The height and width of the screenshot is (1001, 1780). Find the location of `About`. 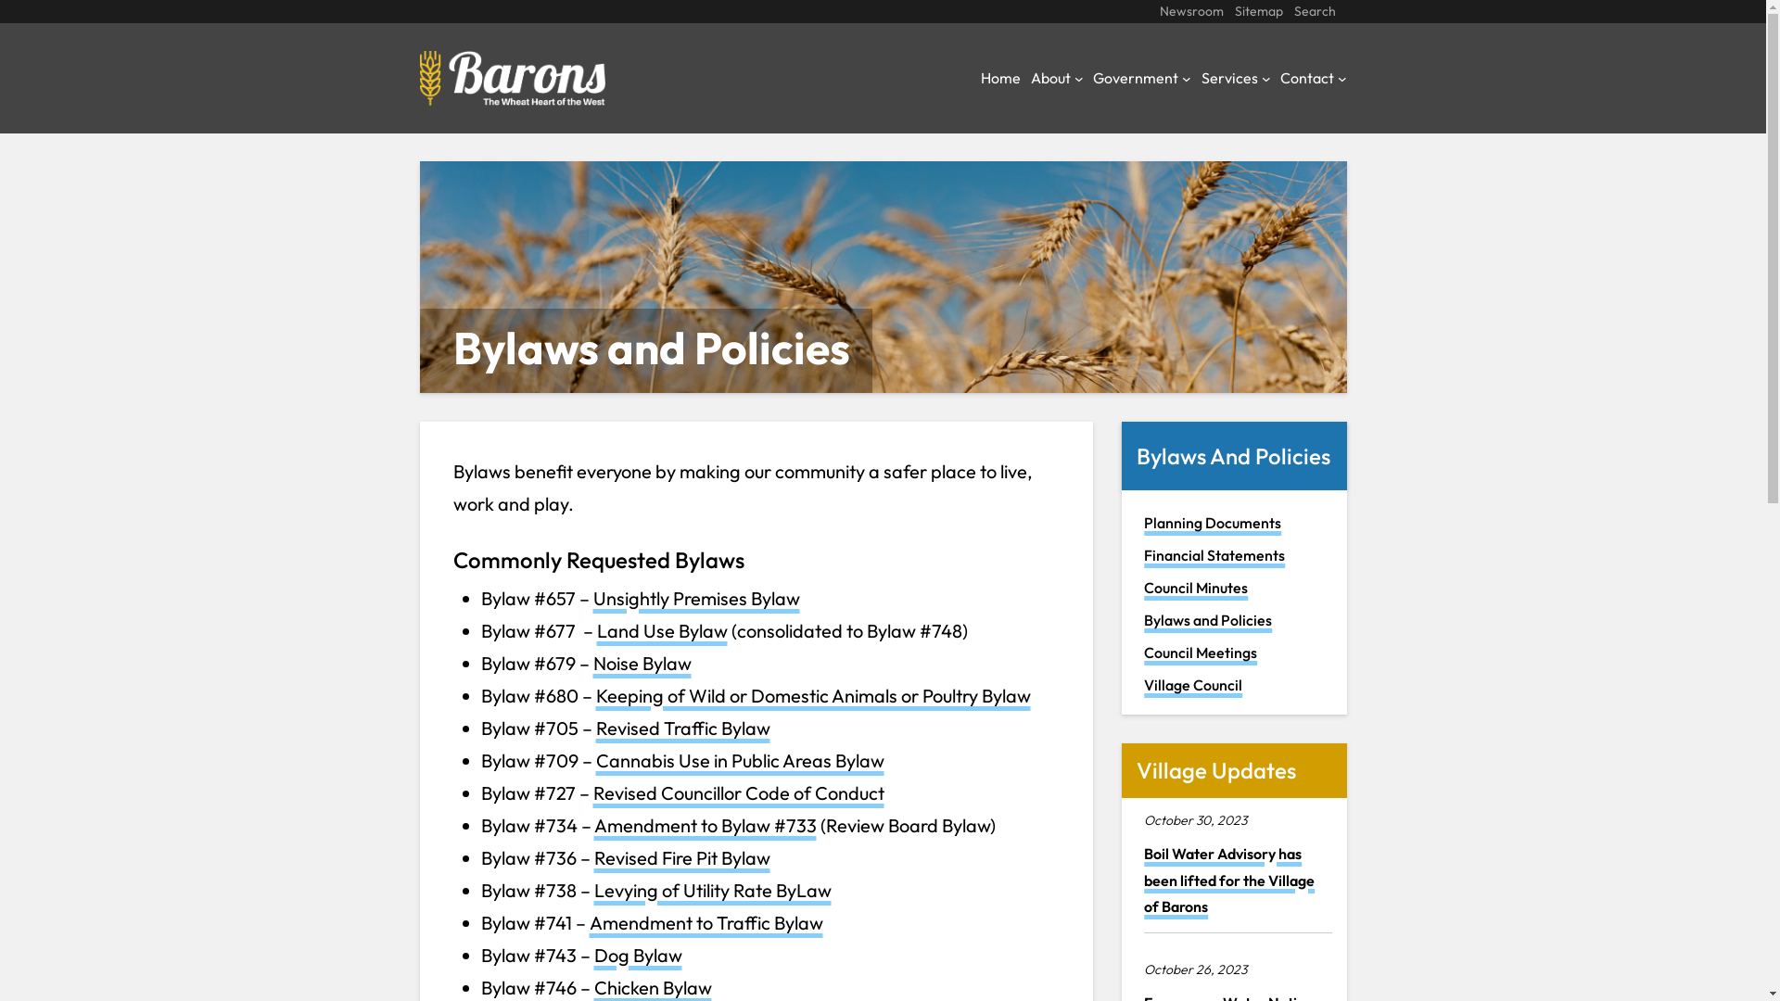

About is located at coordinates (1051, 78).